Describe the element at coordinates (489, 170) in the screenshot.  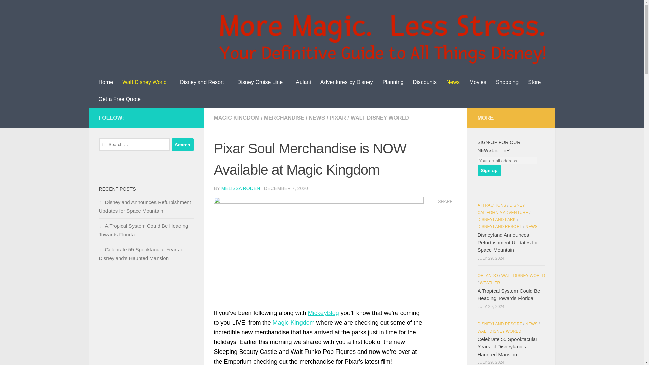
I see `Sign up` at that location.